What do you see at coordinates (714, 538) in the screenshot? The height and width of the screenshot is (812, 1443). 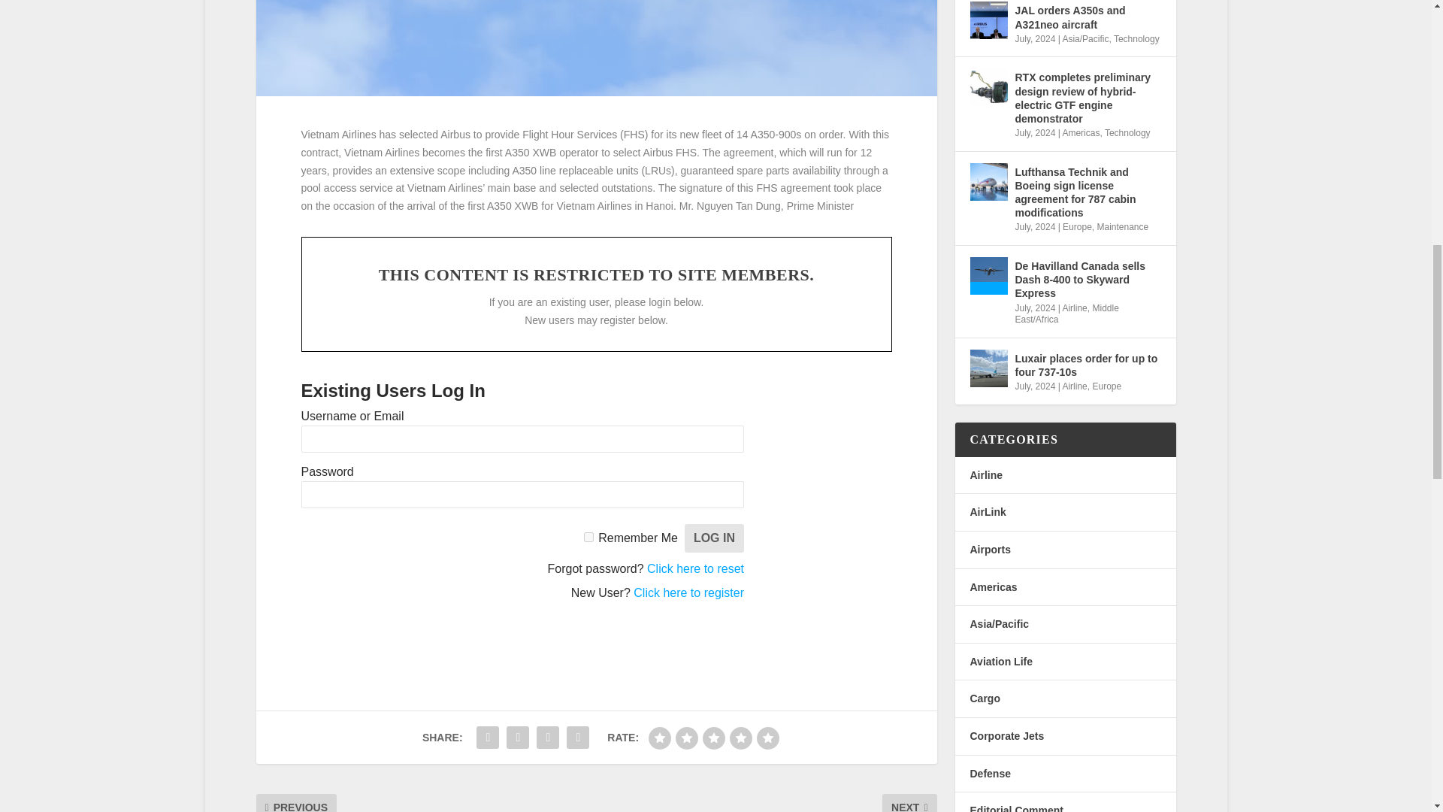 I see `Log In` at bounding box center [714, 538].